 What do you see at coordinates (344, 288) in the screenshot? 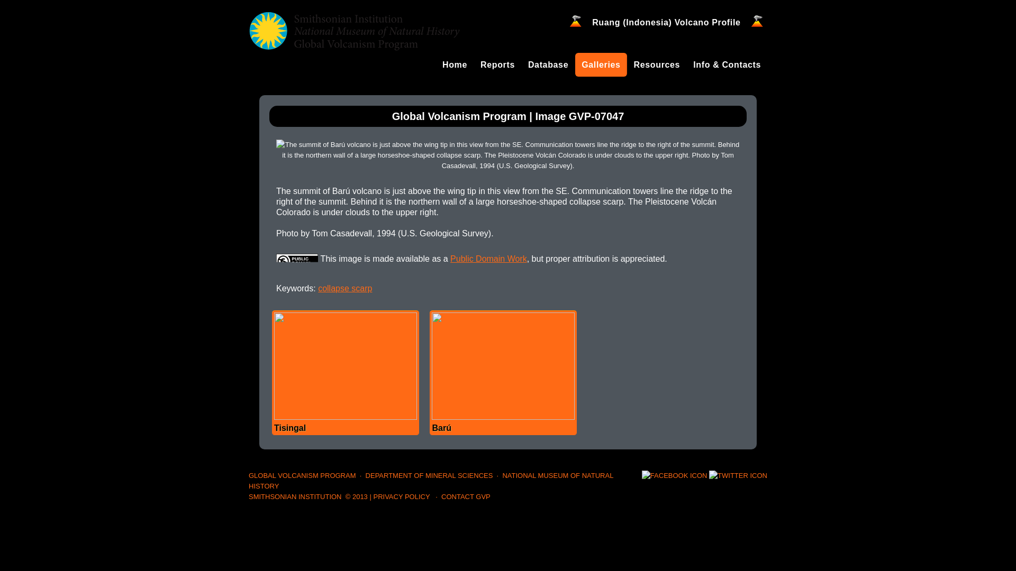
I see `collapse scarp` at bounding box center [344, 288].